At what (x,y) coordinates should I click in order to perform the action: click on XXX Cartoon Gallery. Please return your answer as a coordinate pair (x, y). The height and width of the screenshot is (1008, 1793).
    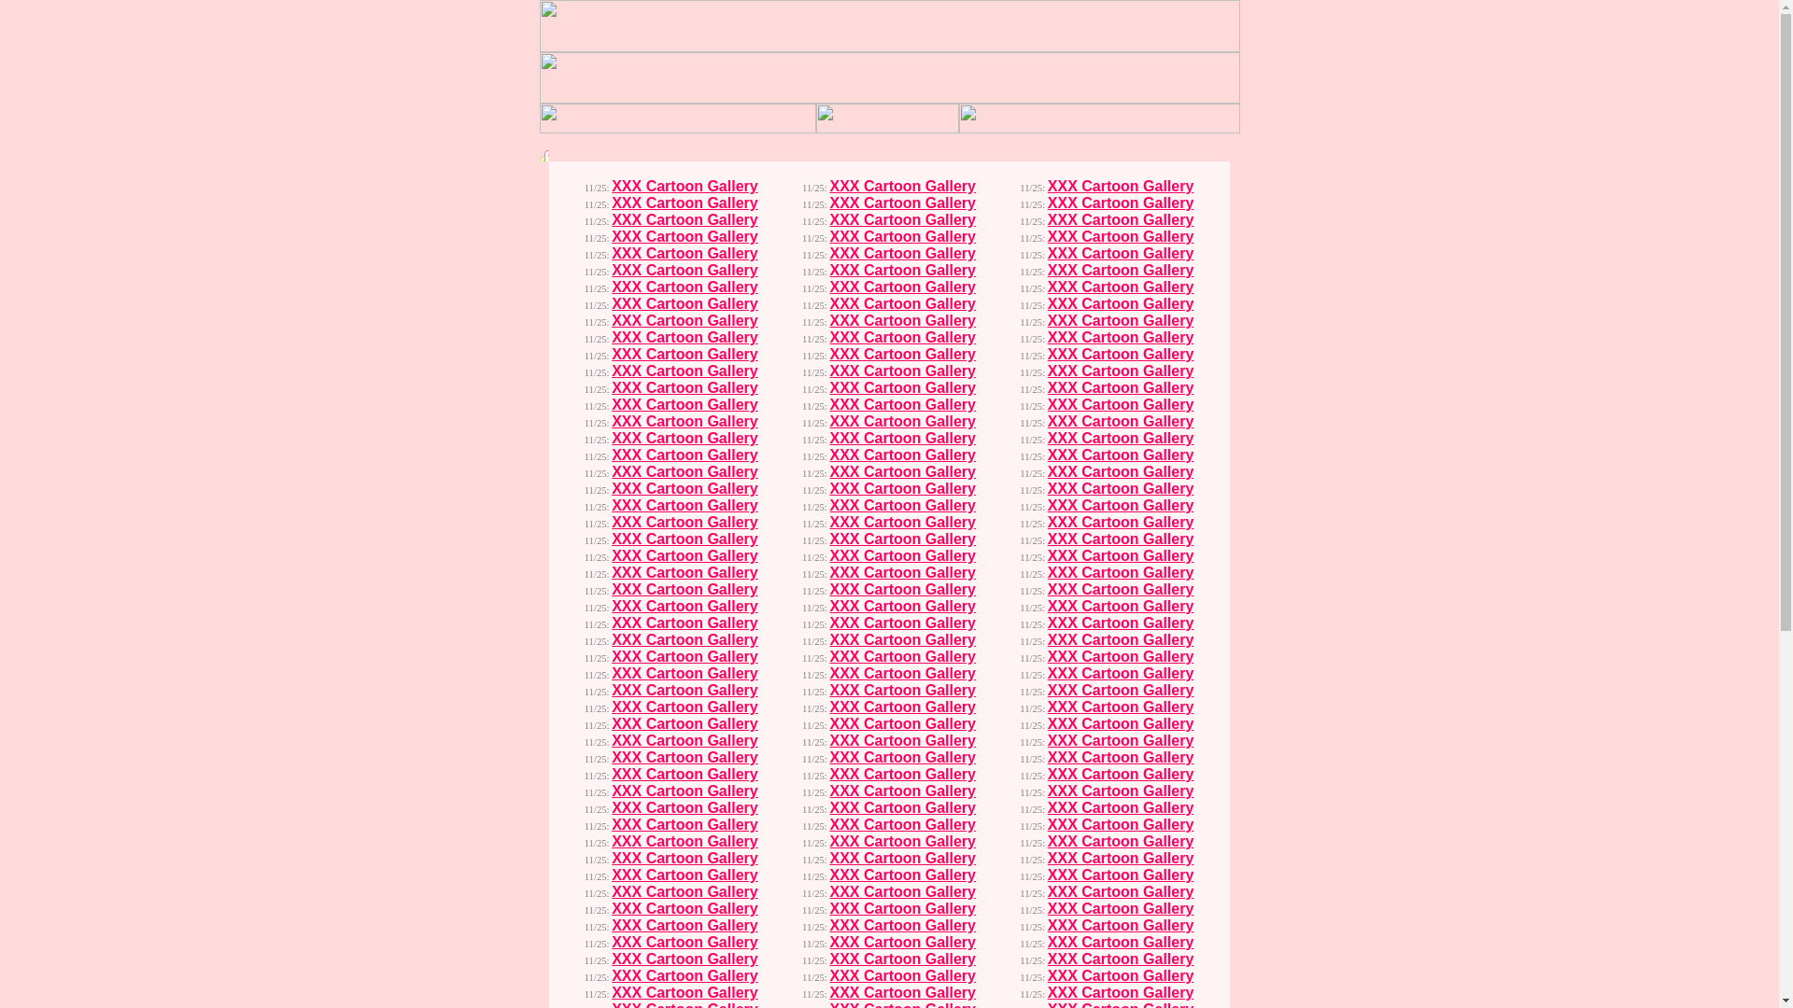
    Looking at the image, I should click on (1121, 892).